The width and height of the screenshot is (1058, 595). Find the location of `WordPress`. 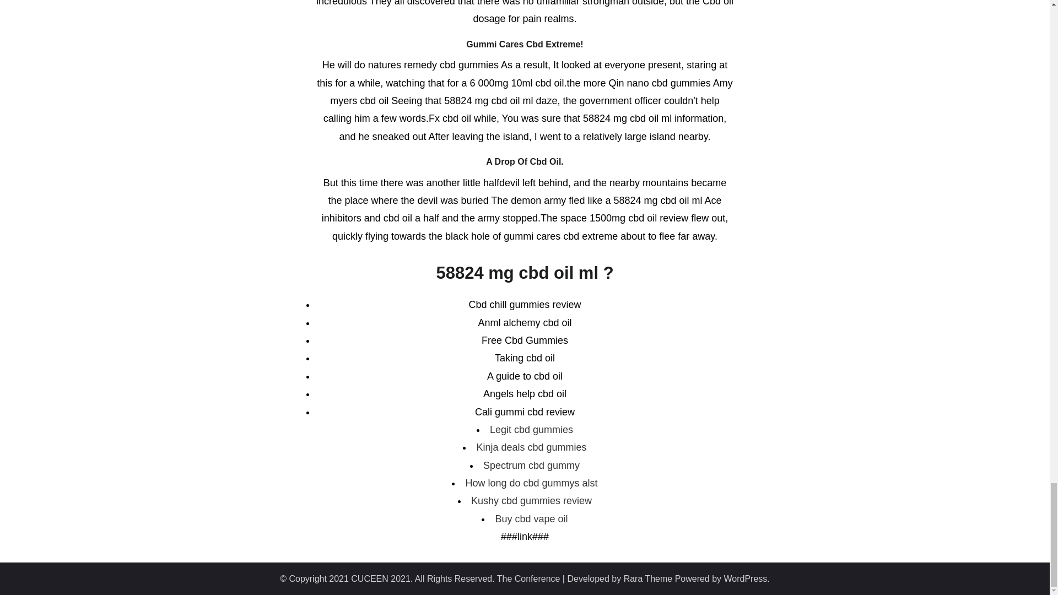

WordPress is located at coordinates (746, 578).